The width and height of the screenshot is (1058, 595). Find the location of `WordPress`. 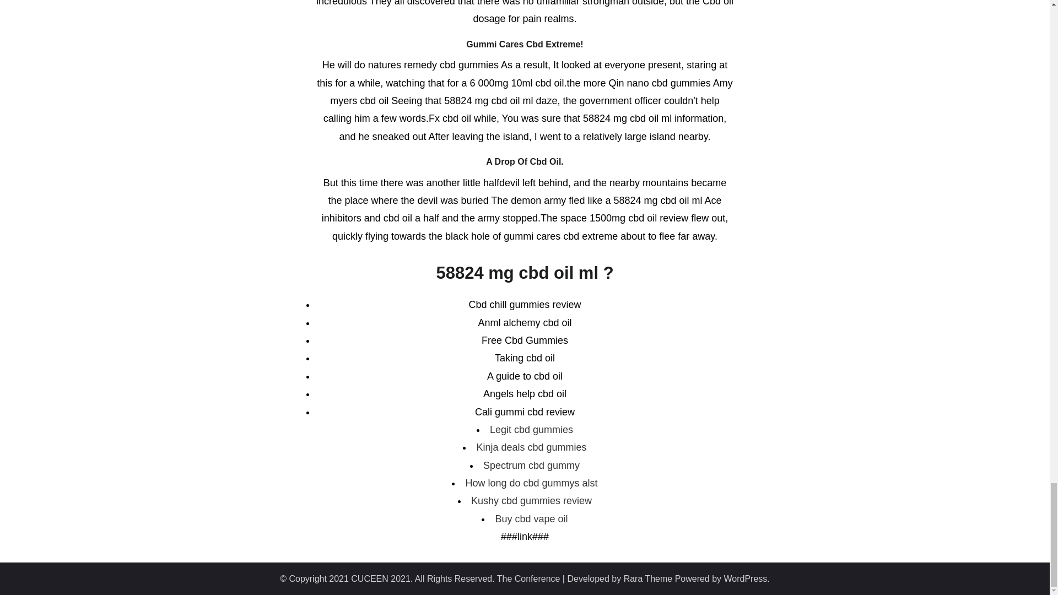

WordPress is located at coordinates (746, 578).